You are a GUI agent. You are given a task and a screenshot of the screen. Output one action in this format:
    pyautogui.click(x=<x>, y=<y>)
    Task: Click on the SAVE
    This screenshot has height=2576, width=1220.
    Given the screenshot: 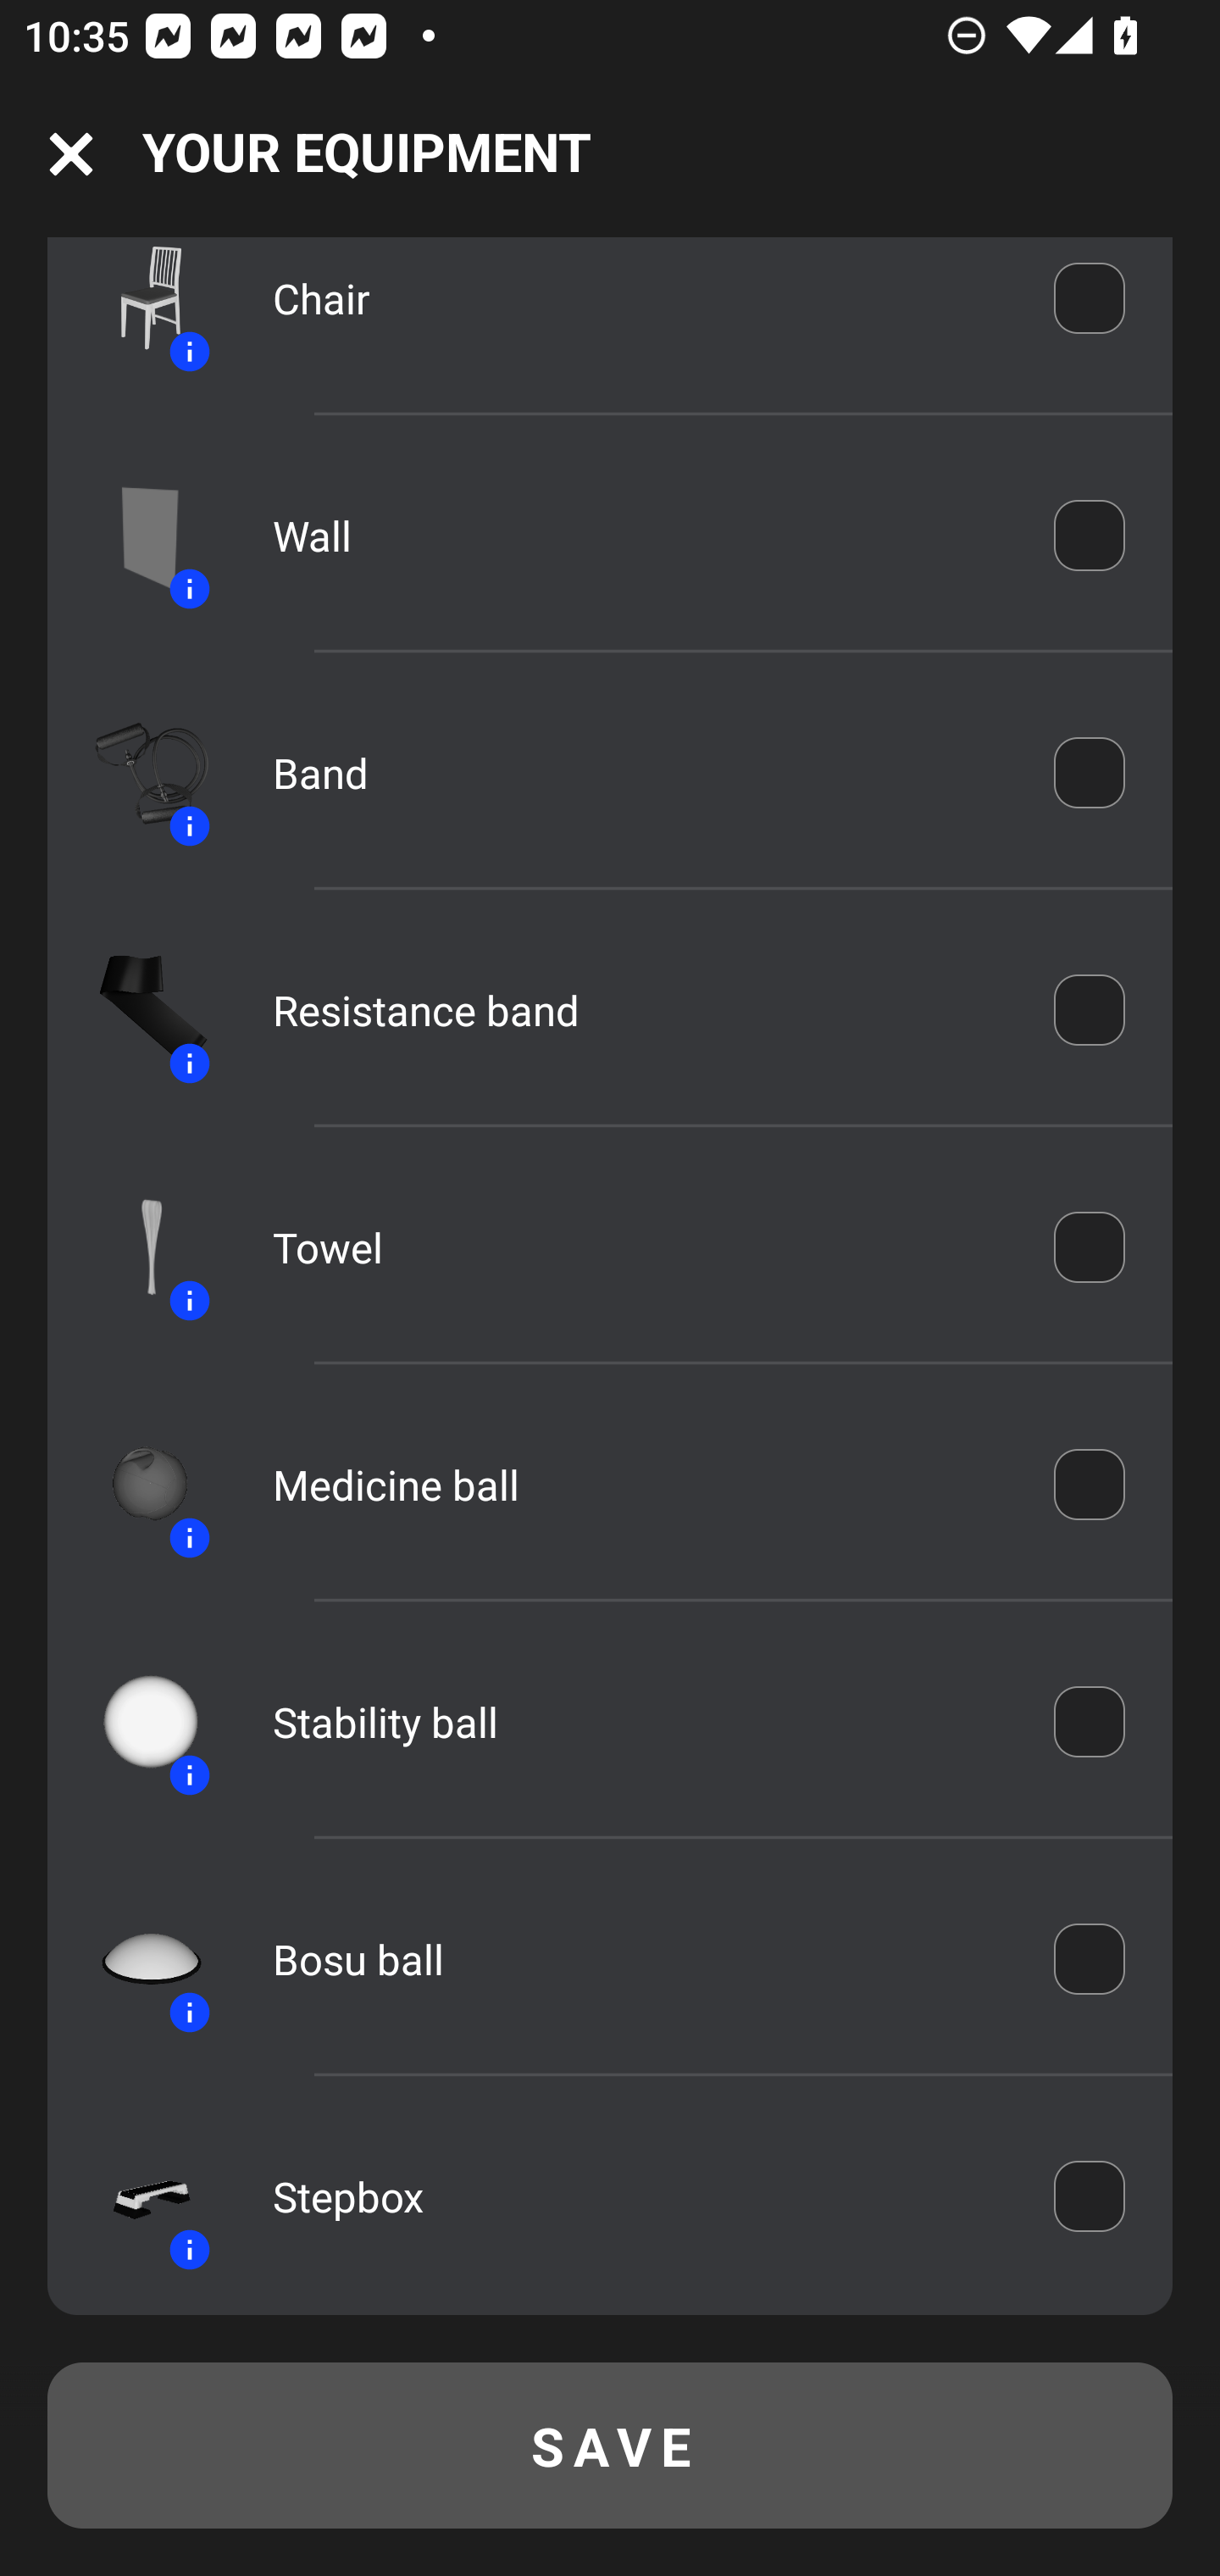 What is the action you would take?
    pyautogui.click(x=610, y=2446)
    